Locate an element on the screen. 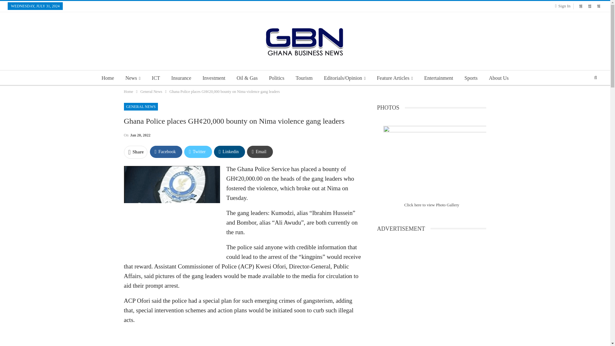  Entertainment is located at coordinates (438, 78).